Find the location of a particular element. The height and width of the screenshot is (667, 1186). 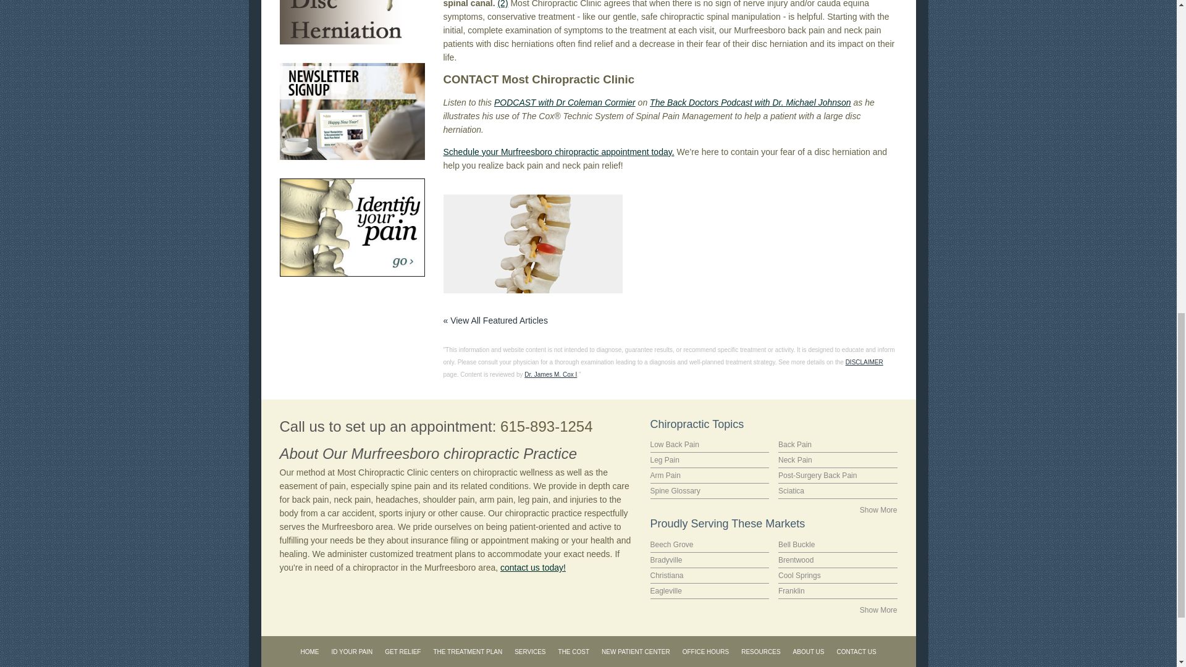

Newsletter signup graphic.jpg is located at coordinates (351, 111).